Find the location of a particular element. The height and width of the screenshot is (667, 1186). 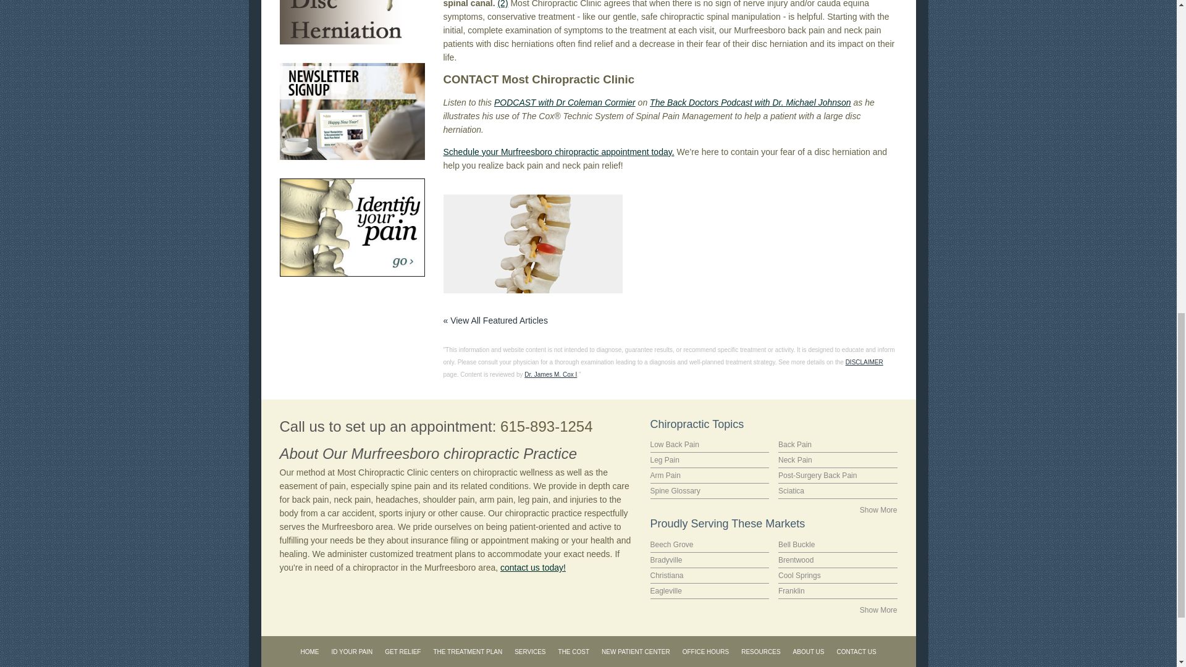

Newsletter signup graphic.jpg is located at coordinates (351, 111).